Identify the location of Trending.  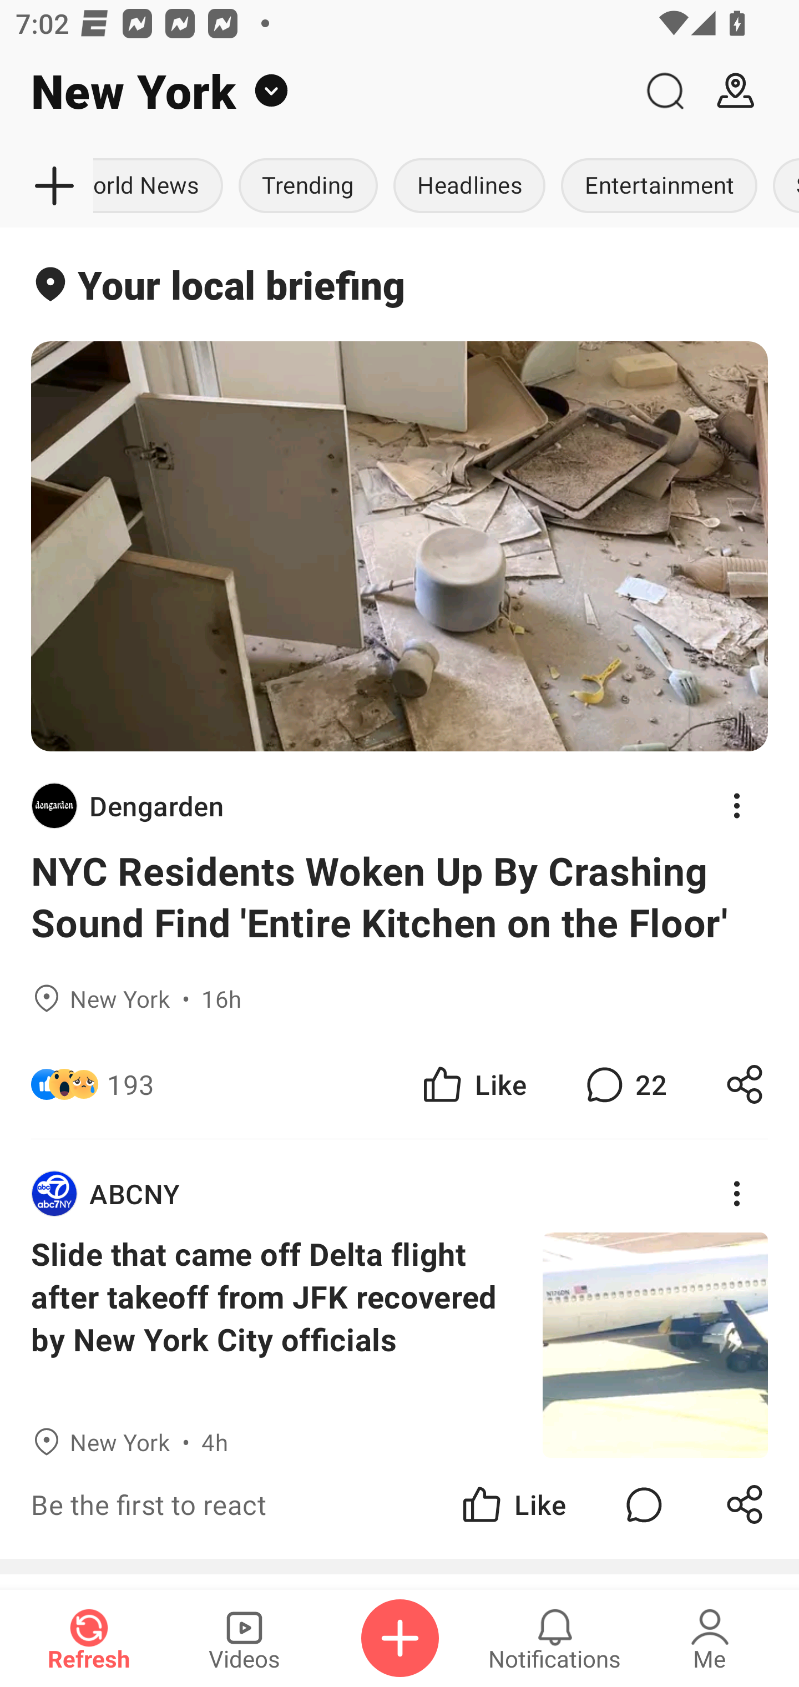
(309, 186).